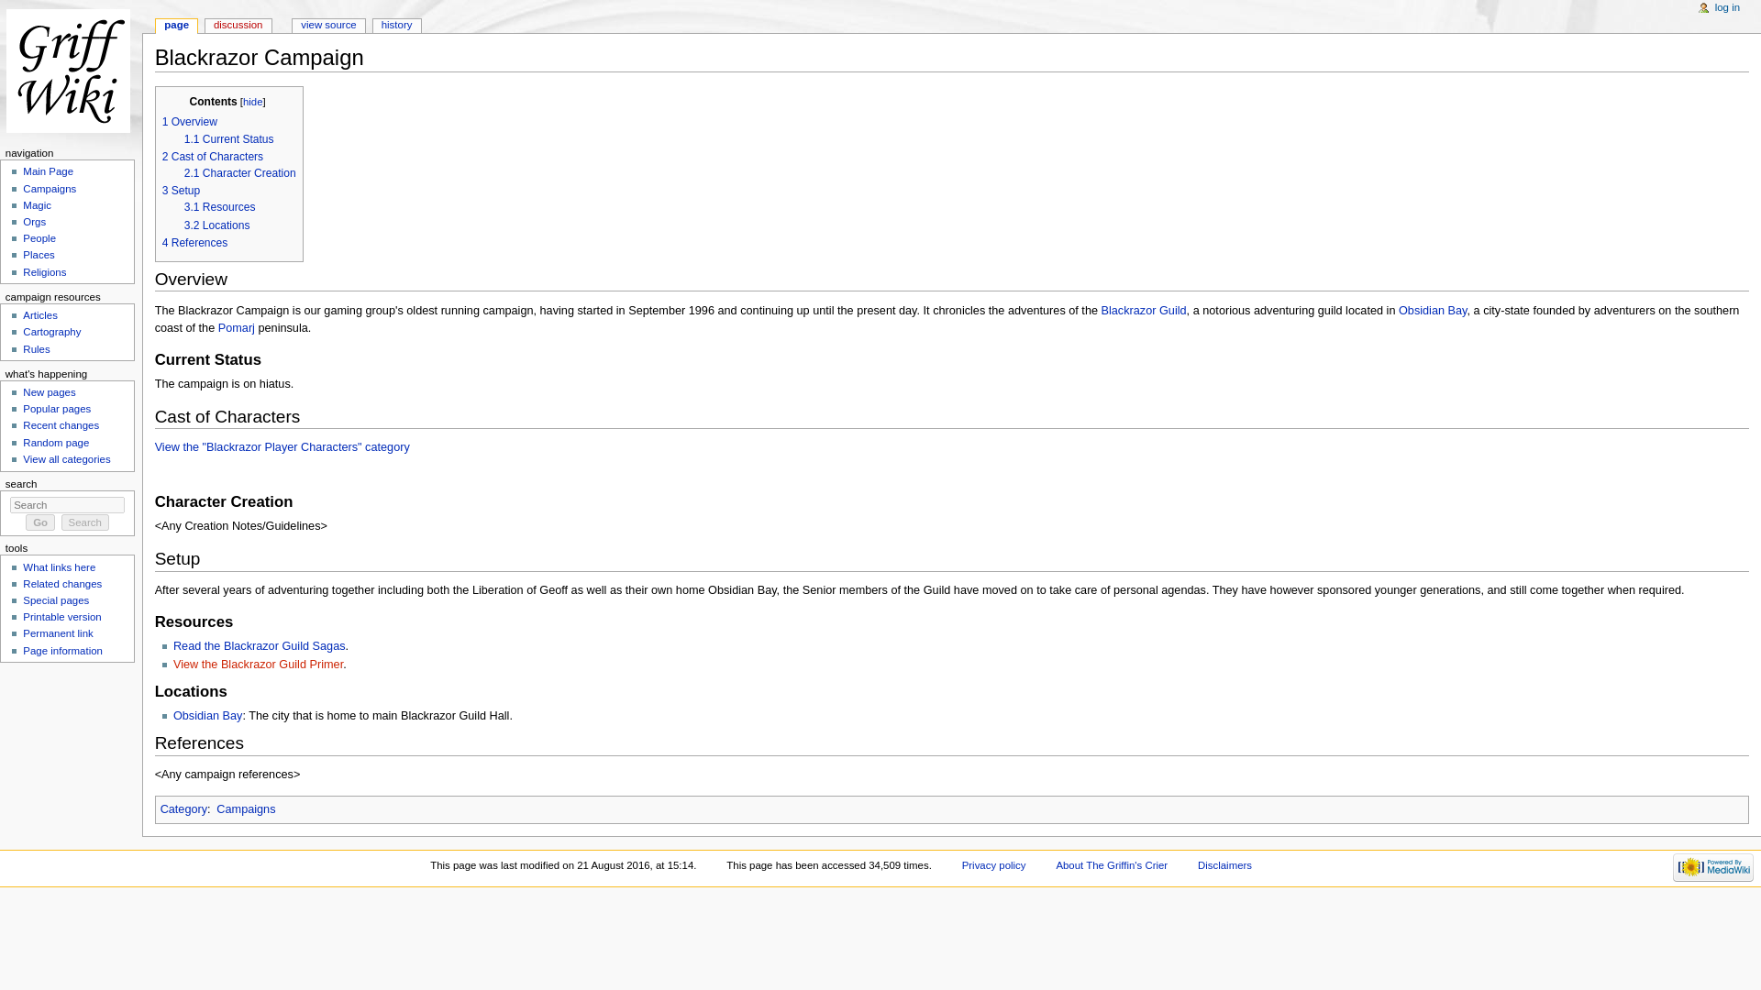  What do you see at coordinates (220, 207) in the screenshot?
I see `3.1 Resources` at bounding box center [220, 207].